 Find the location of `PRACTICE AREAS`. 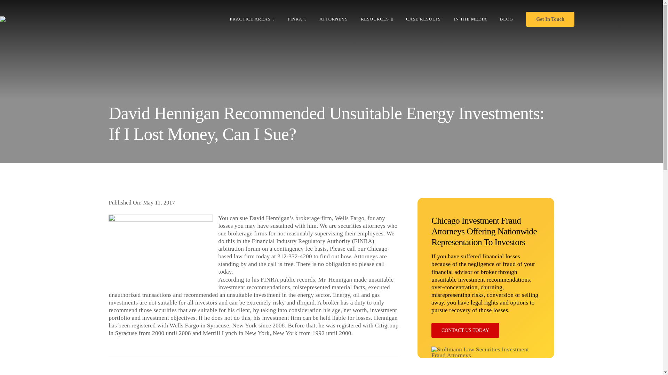

PRACTICE AREAS is located at coordinates (252, 19).